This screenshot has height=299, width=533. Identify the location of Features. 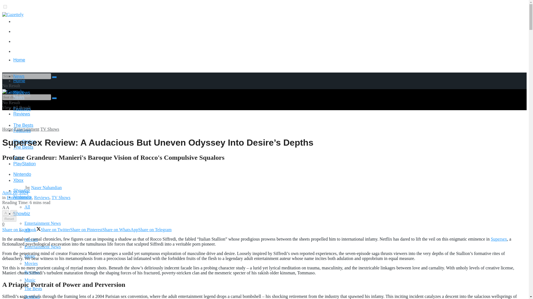
(22, 109).